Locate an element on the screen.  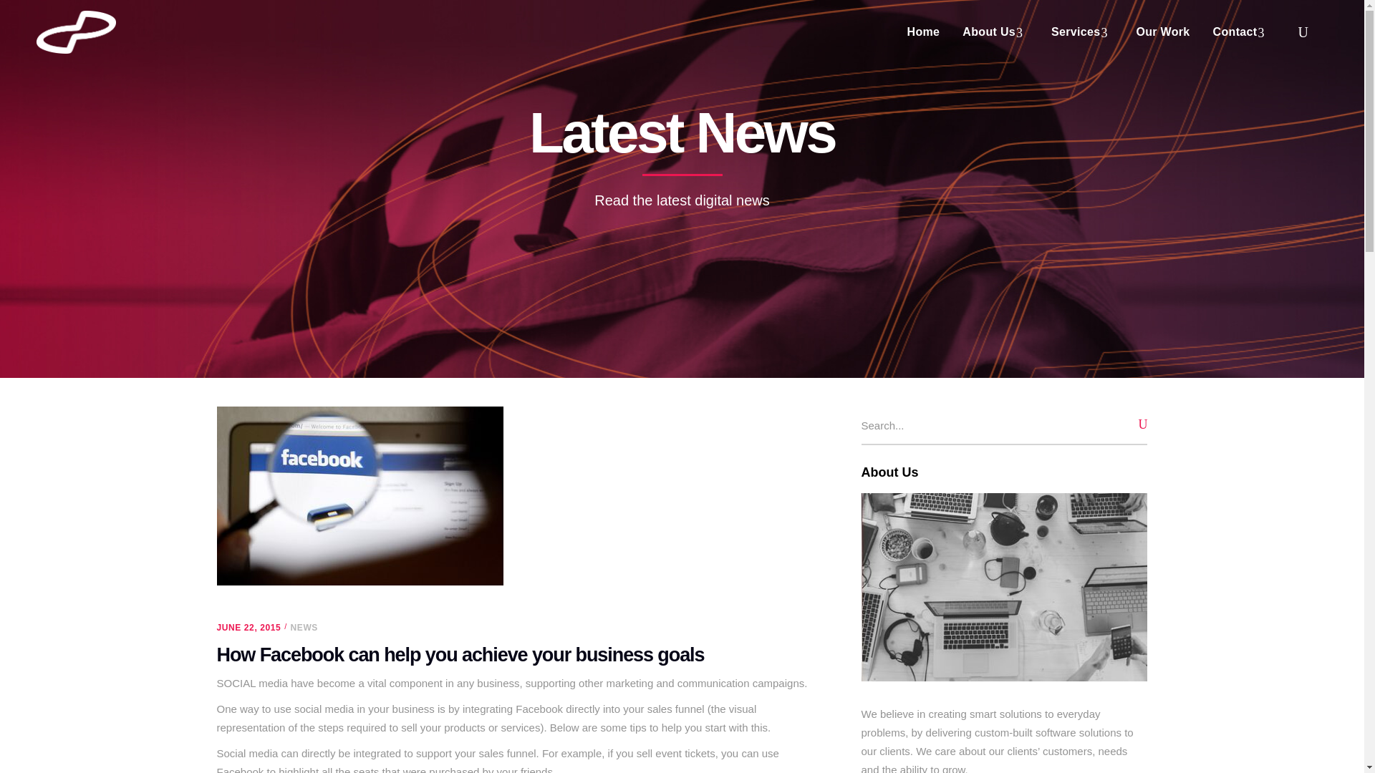
Search for: is located at coordinates (985, 425).